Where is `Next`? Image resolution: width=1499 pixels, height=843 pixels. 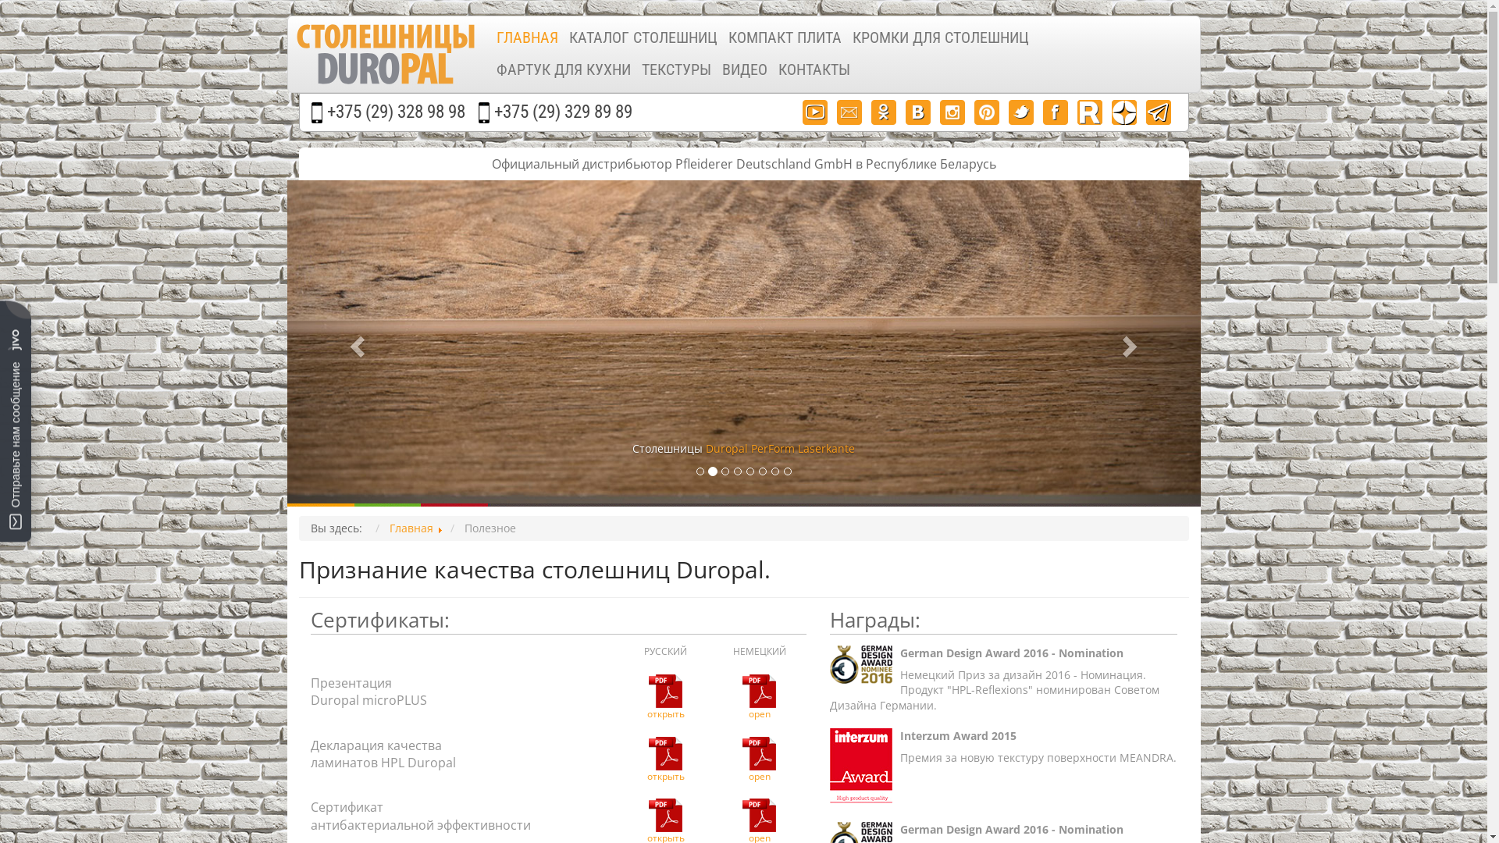 Next is located at coordinates (1132, 342).